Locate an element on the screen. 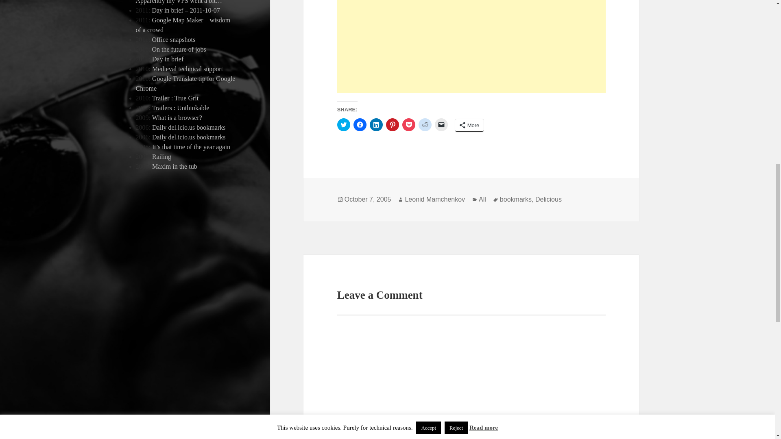 The width and height of the screenshot is (781, 439). Daily del.icio.us bookmarks is located at coordinates (189, 127).